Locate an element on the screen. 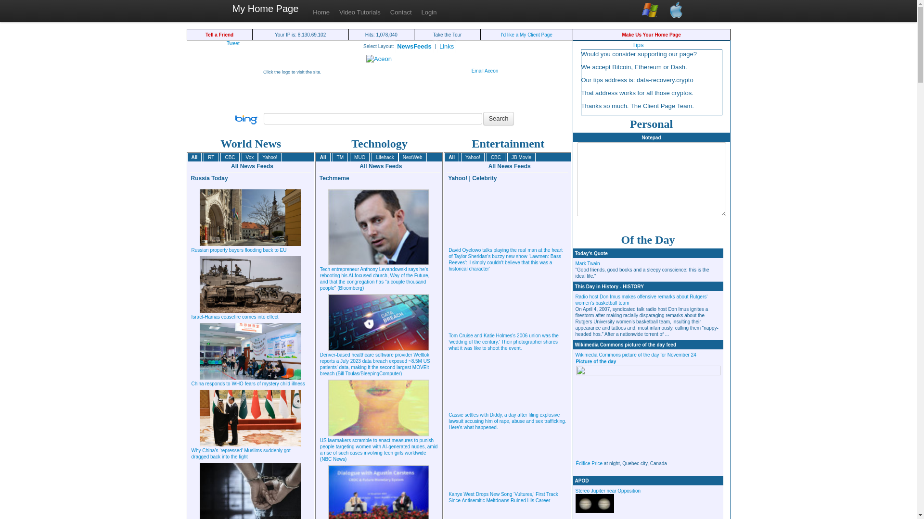  Picture of the day is located at coordinates (596, 361).